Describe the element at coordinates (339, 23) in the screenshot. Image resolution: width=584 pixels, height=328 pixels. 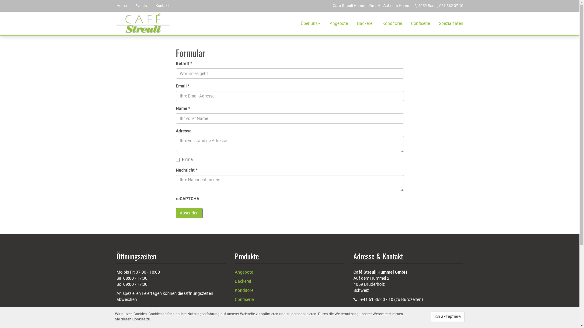
I see `Angebote` at that location.